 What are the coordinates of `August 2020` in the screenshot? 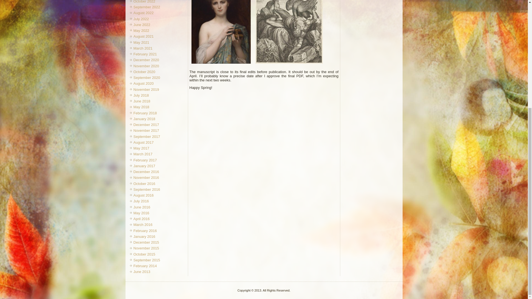 It's located at (144, 83).